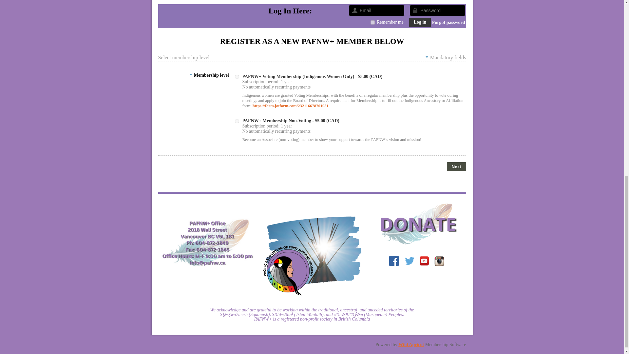 The width and height of the screenshot is (629, 354). Describe the element at coordinates (420, 22) in the screenshot. I see `Log in` at that location.